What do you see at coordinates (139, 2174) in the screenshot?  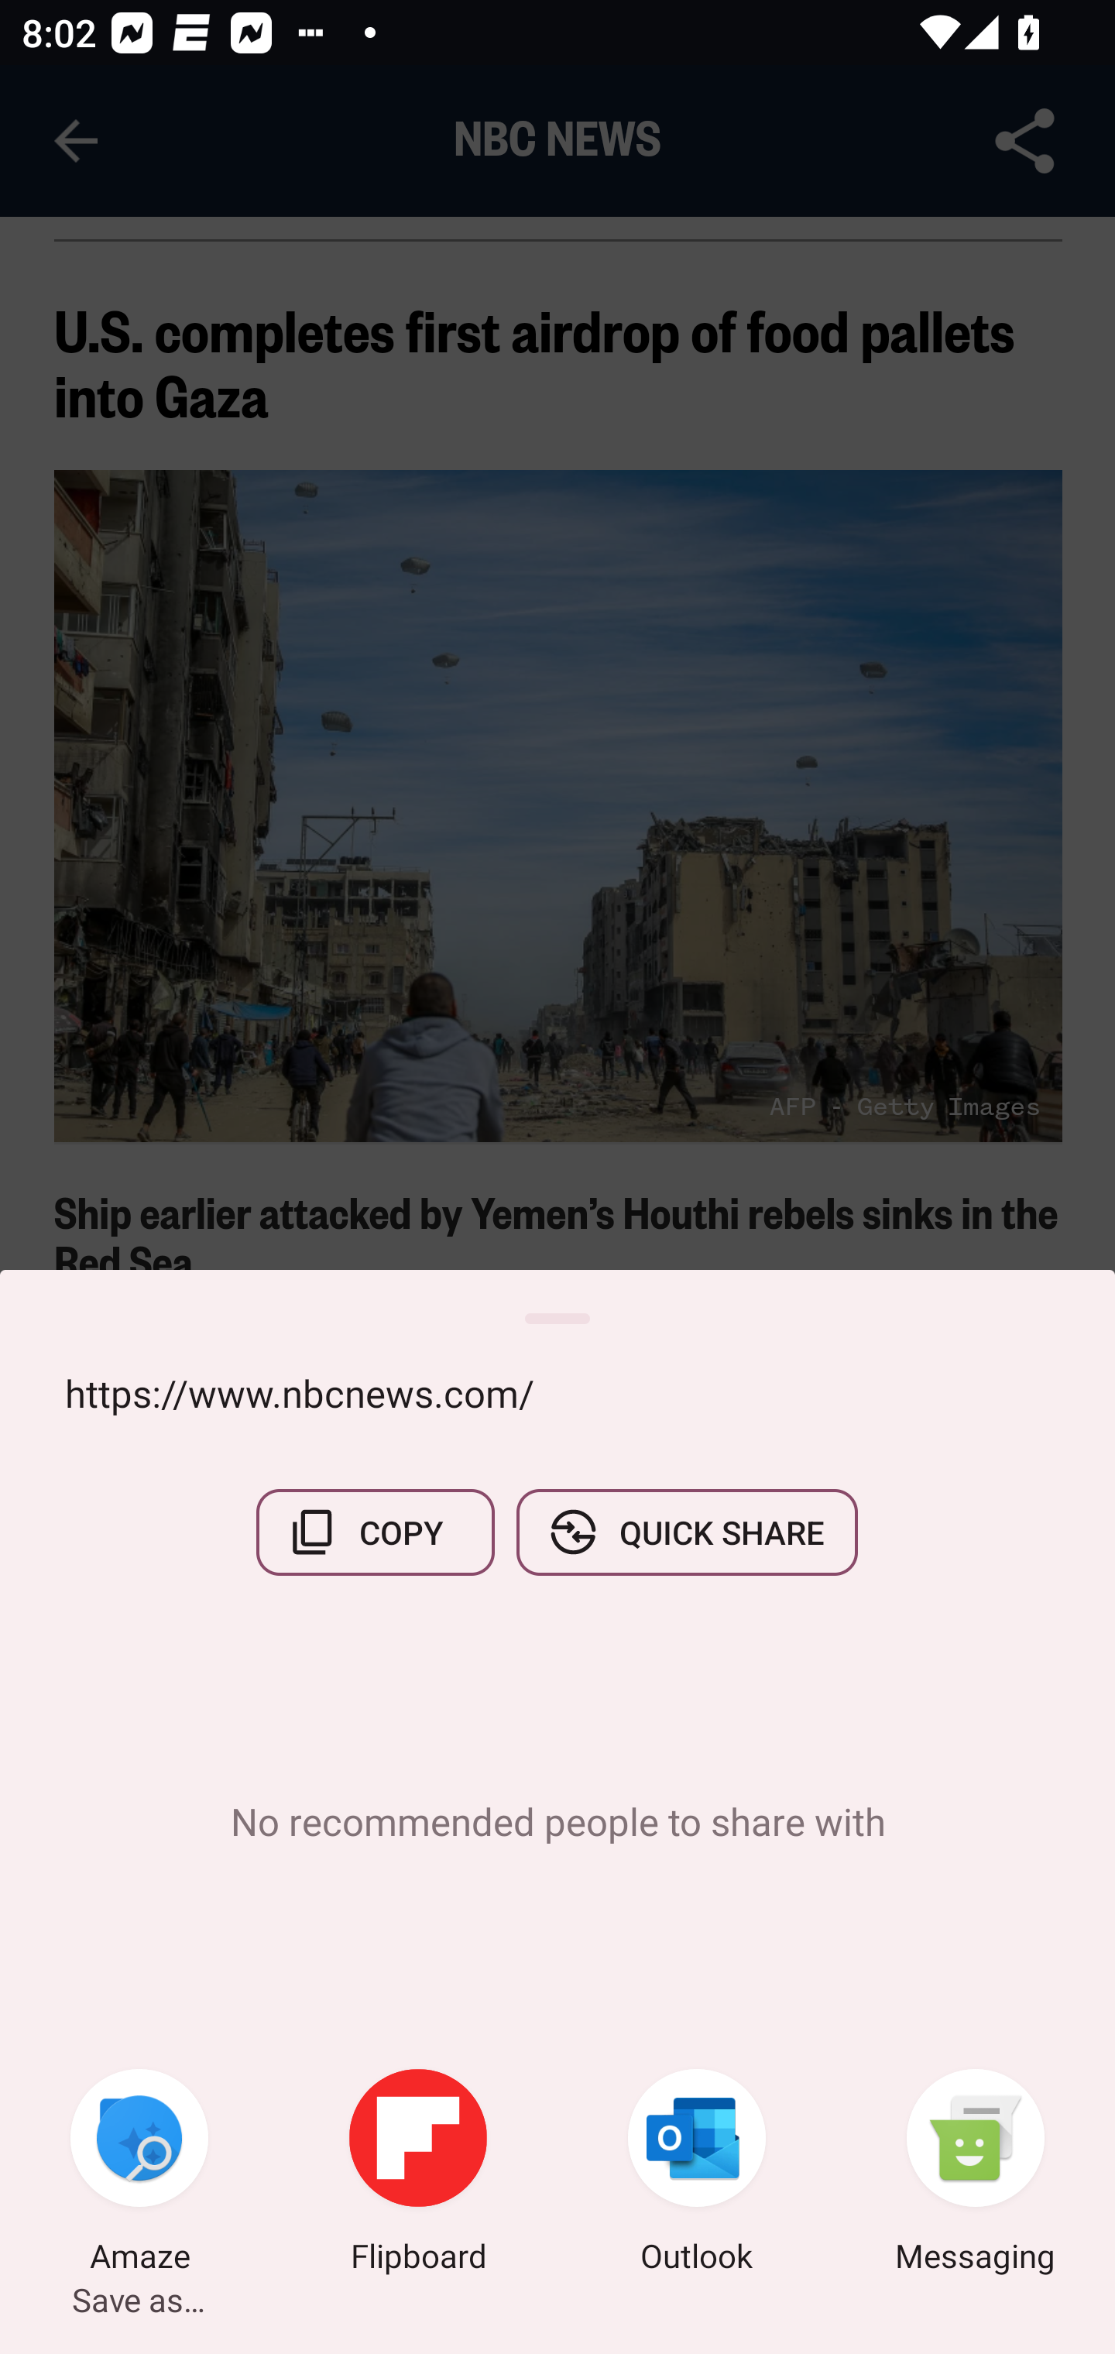 I see `Amaze Save as…` at bounding box center [139, 2174].